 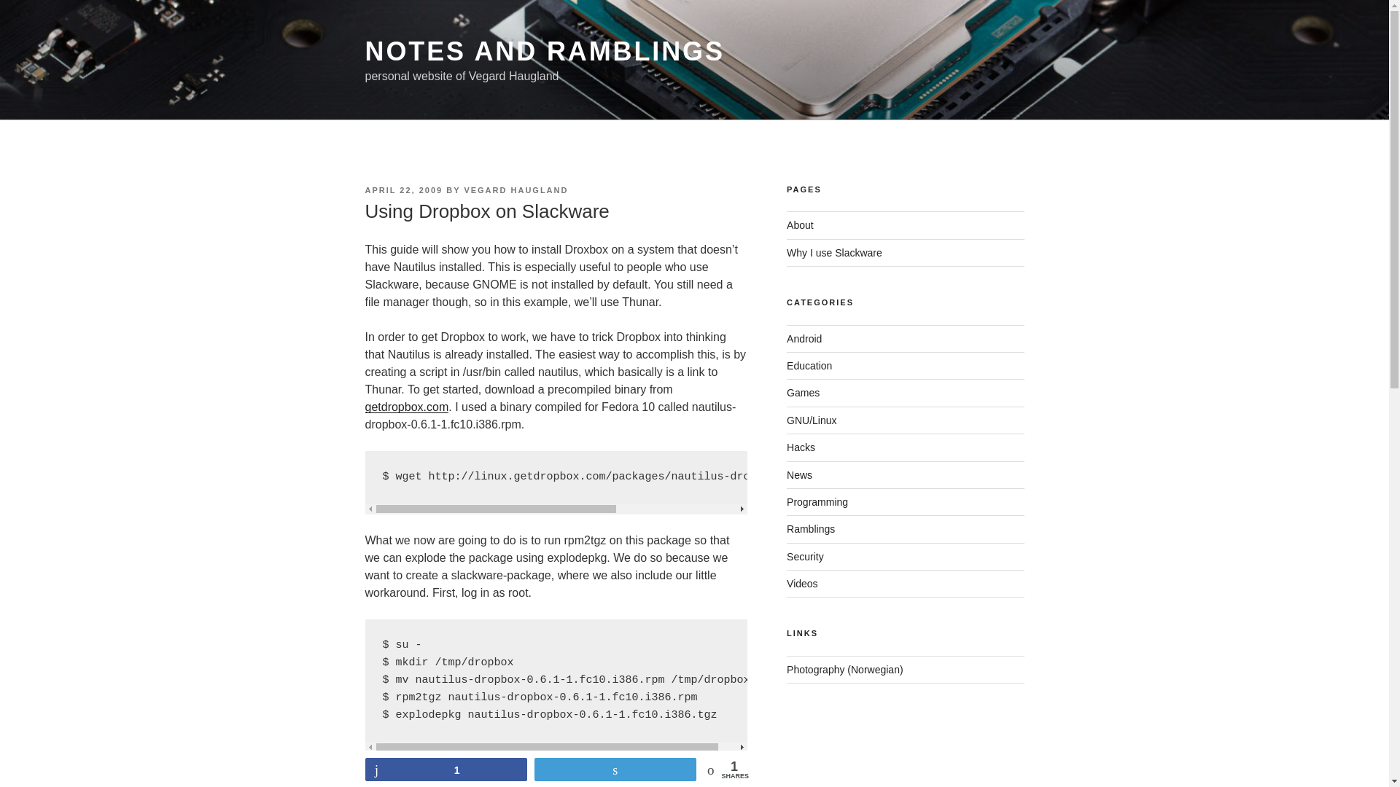 I want to click on 1, so click(x=446, y=770).